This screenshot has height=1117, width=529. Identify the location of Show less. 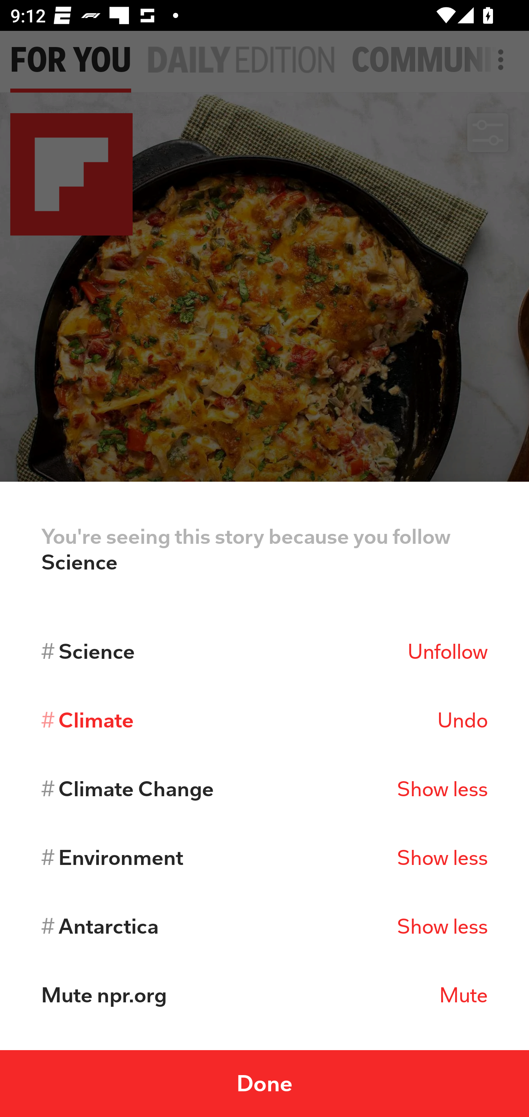
(442, 858).